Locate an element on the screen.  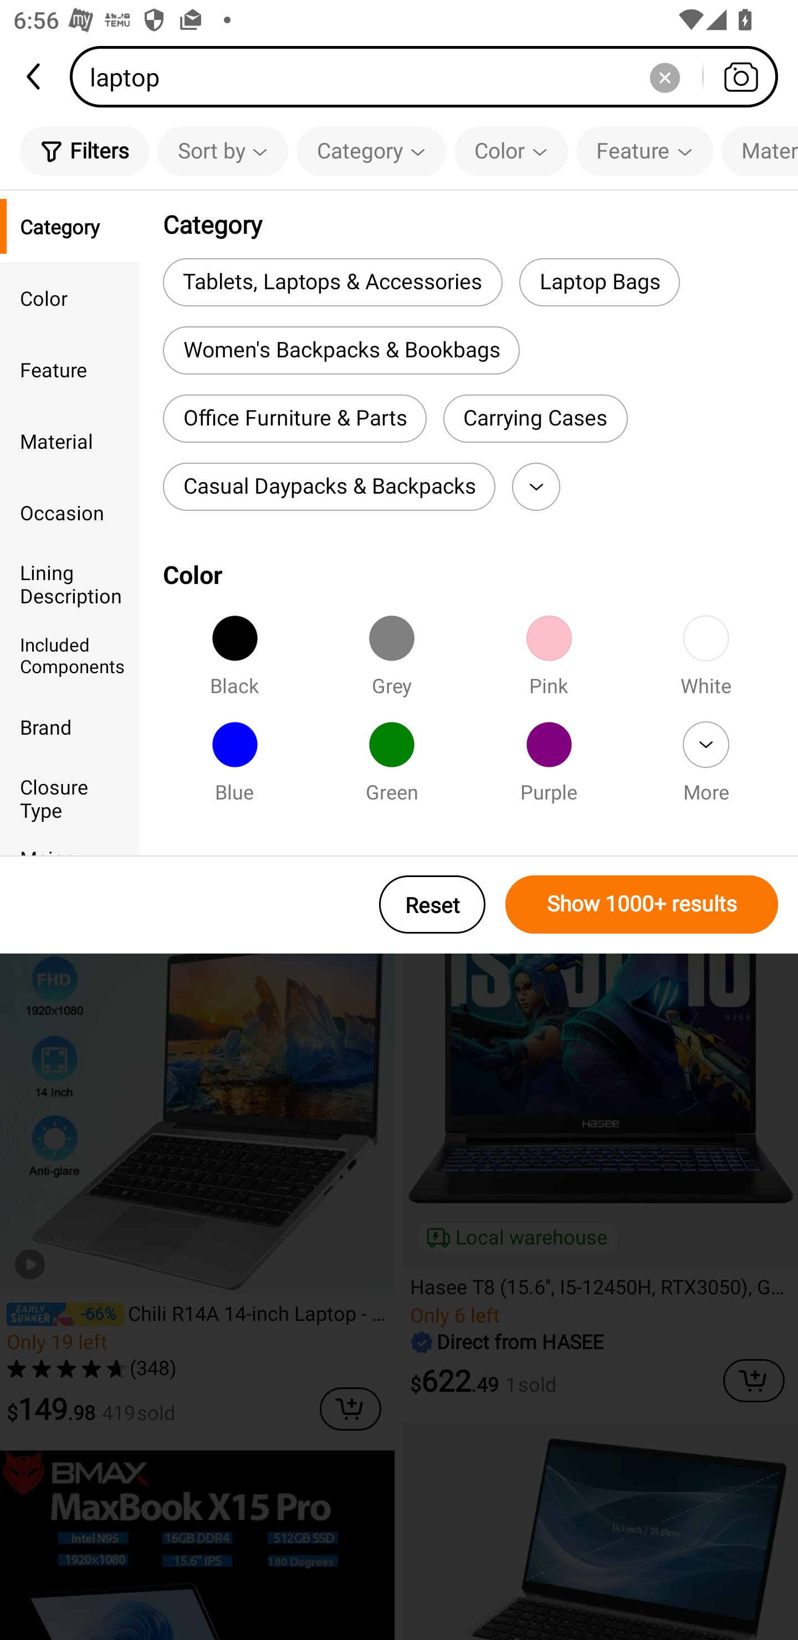
Feature is located at coordinates (644, 151).